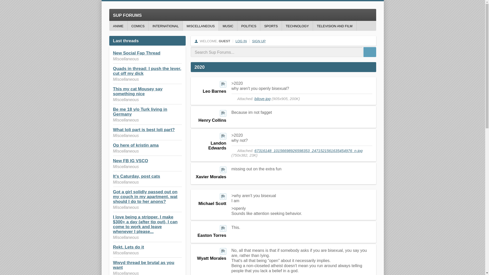  What do you see at coordinates (262, 99) in the screenshot?
I see `bilove.jpg` at bounding box center [262, 99].